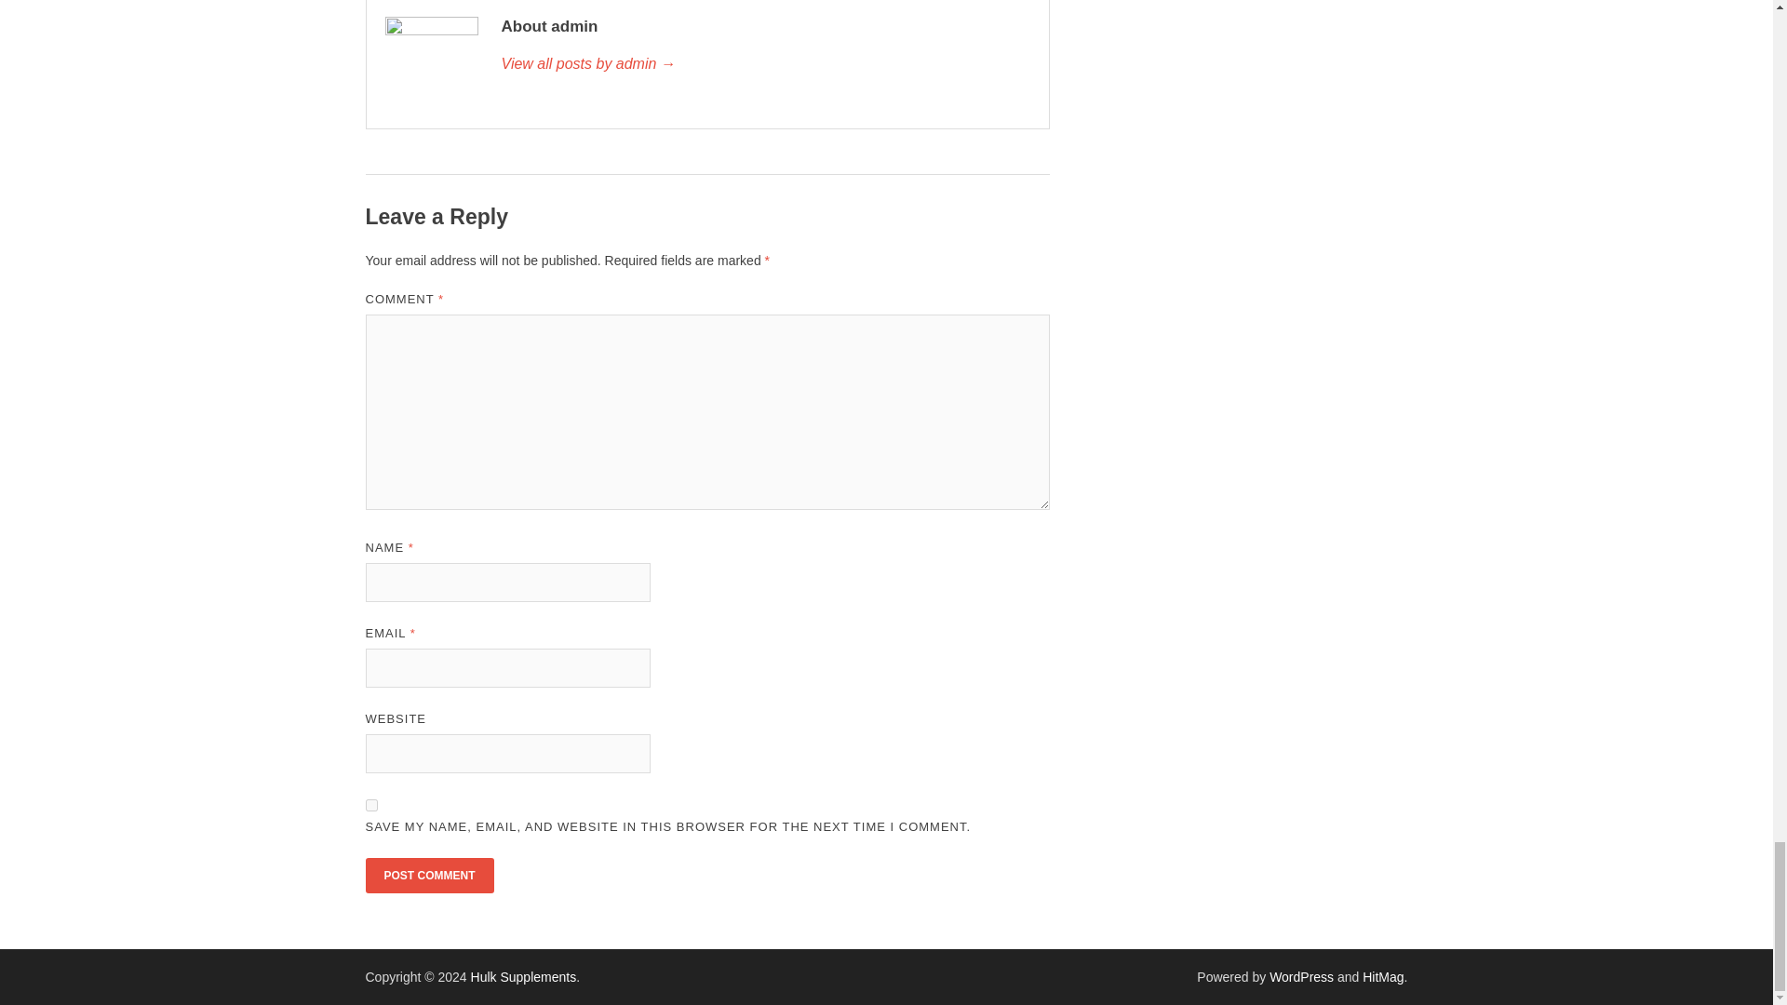 This screenshot has height=1005, width=1787. Describe the element at coordinates (428, 876) in the screenshot. I see `Post Comment` at that location.